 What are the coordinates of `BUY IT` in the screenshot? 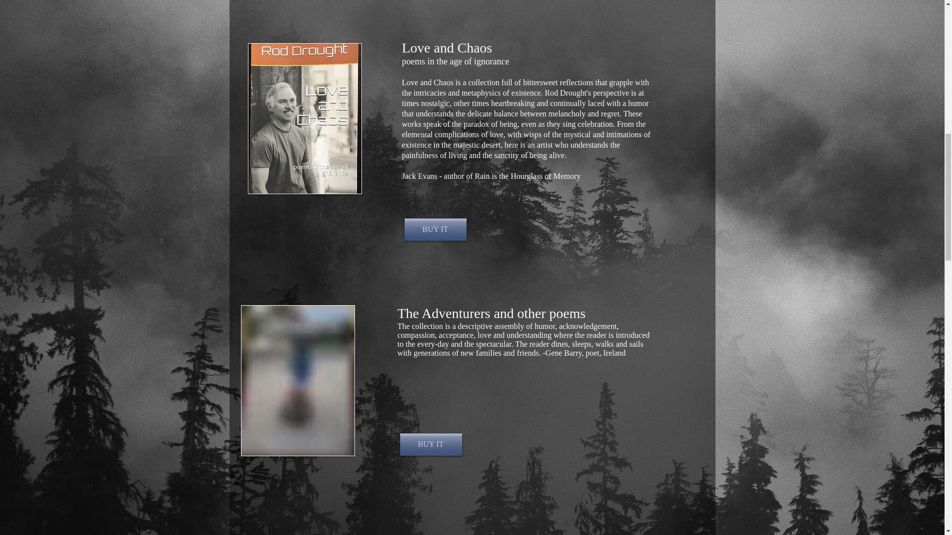 It's located at (430, 444).